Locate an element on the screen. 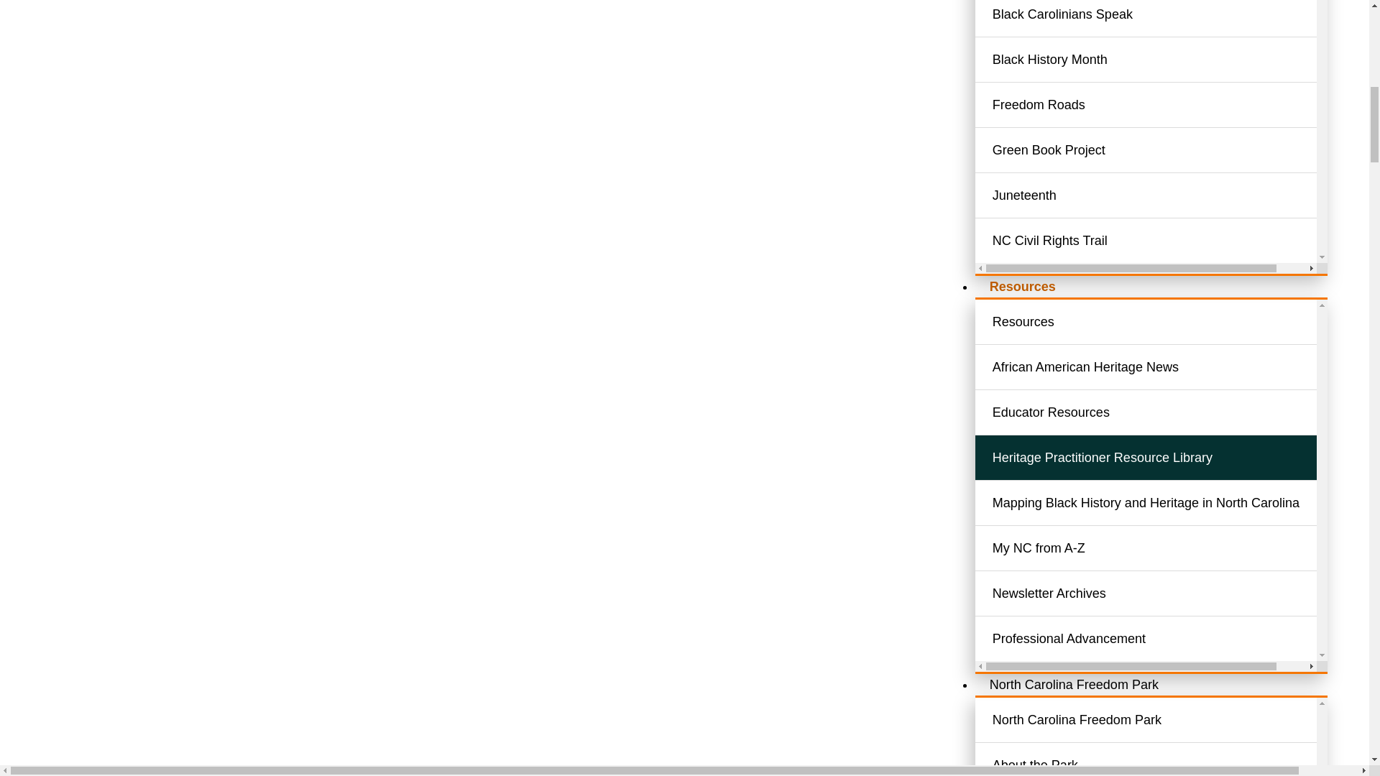 This screenshot has height=776, width=1380. Heritage Practitioner Resource Library is located at coordinates (1163, 457).